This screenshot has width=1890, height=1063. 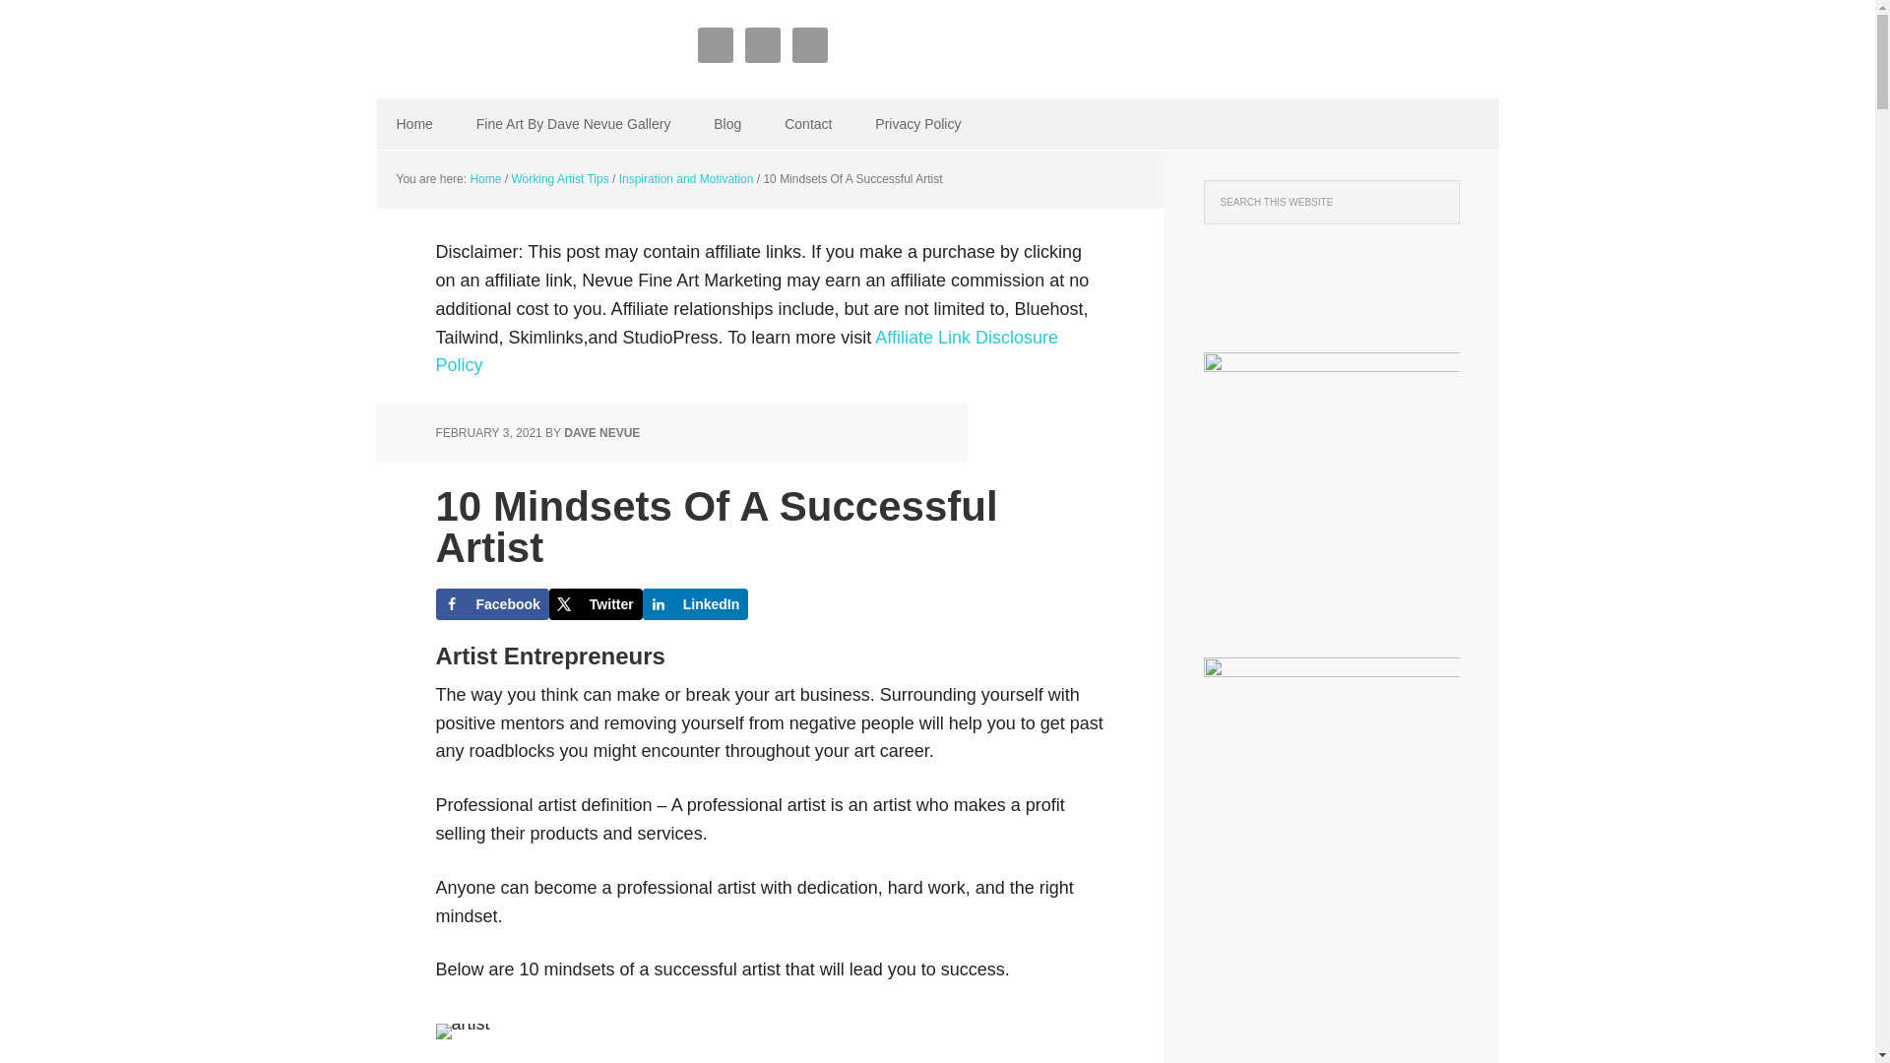 I want to click on Share on Facebook, so click(x=490, y=604).